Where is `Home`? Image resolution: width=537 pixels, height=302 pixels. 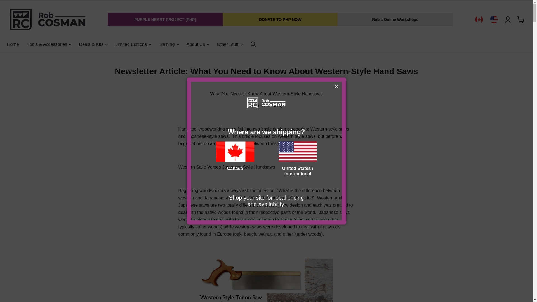
Home is located at coordinates (13, 44).